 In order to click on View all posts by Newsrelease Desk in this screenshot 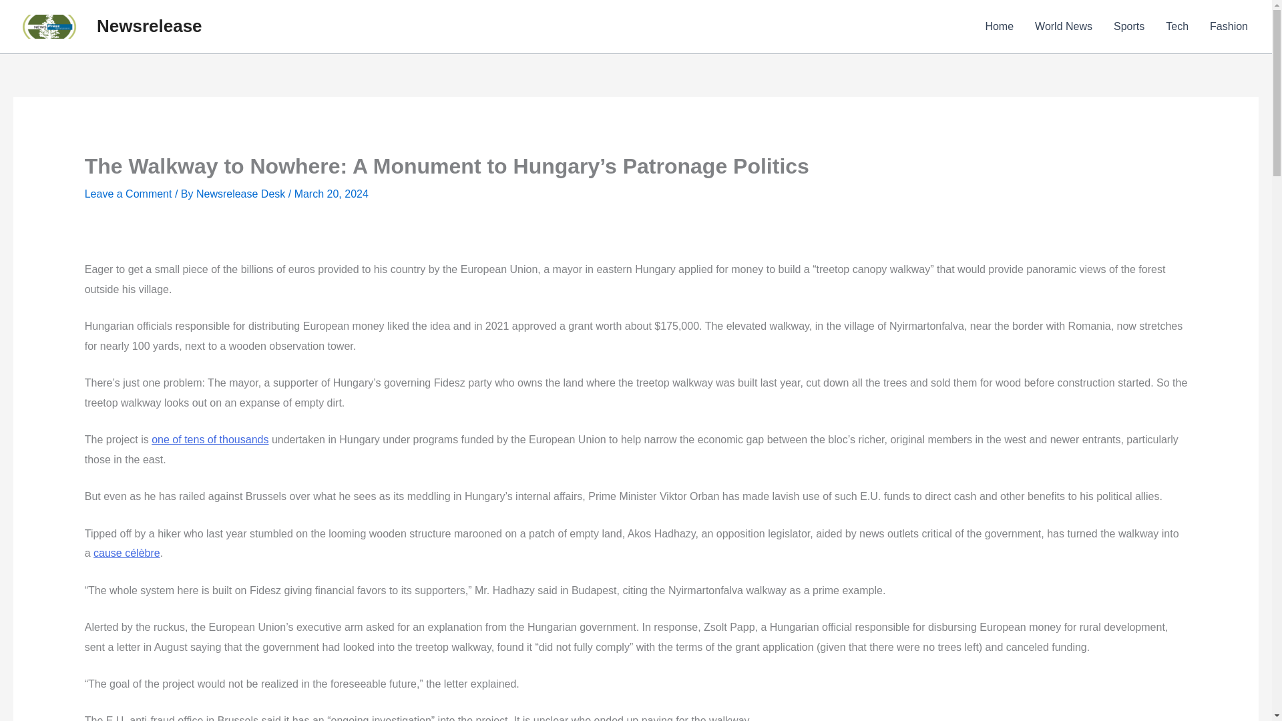, I will do `click(242, 194)`.